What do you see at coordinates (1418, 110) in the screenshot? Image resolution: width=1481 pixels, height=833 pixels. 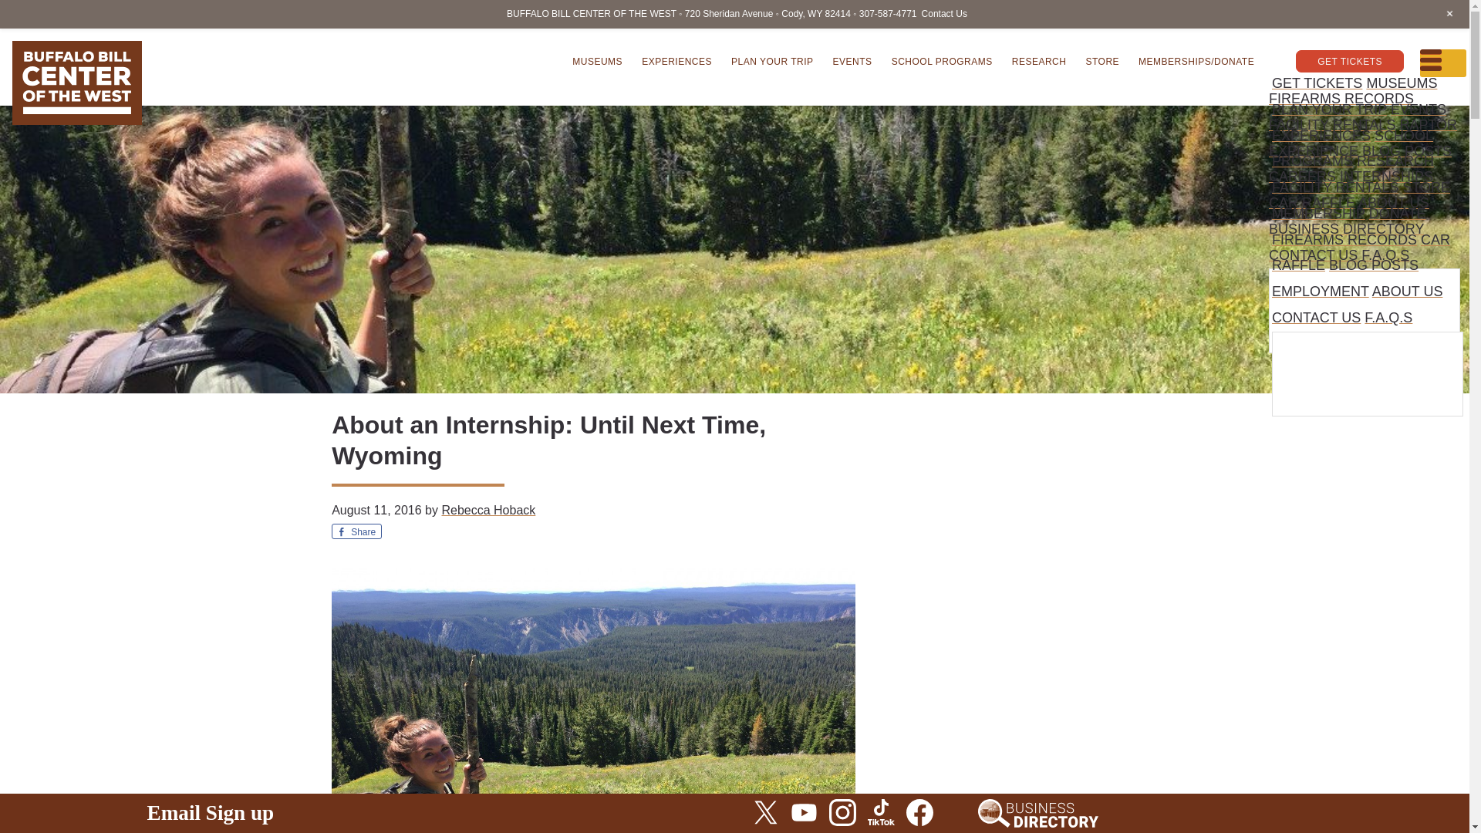 I see `EVENTS` at bounding box center [1418, 110].